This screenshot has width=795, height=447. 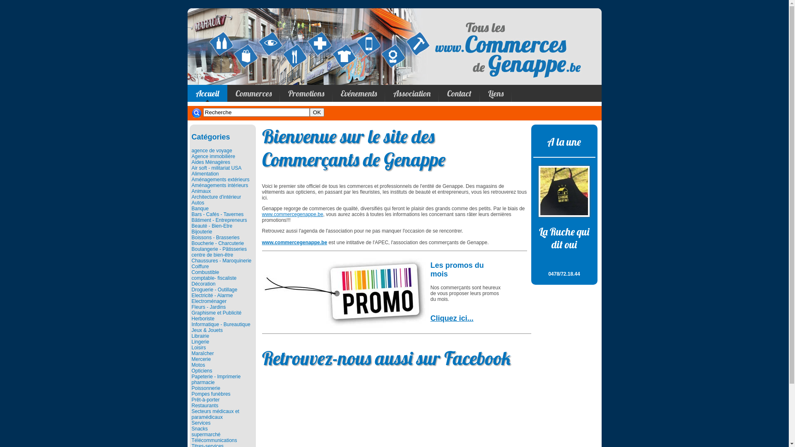 What do you see at coordinates (253, 94) in the screenshot?
I see `Commerces` at bounding box center [253, 94].